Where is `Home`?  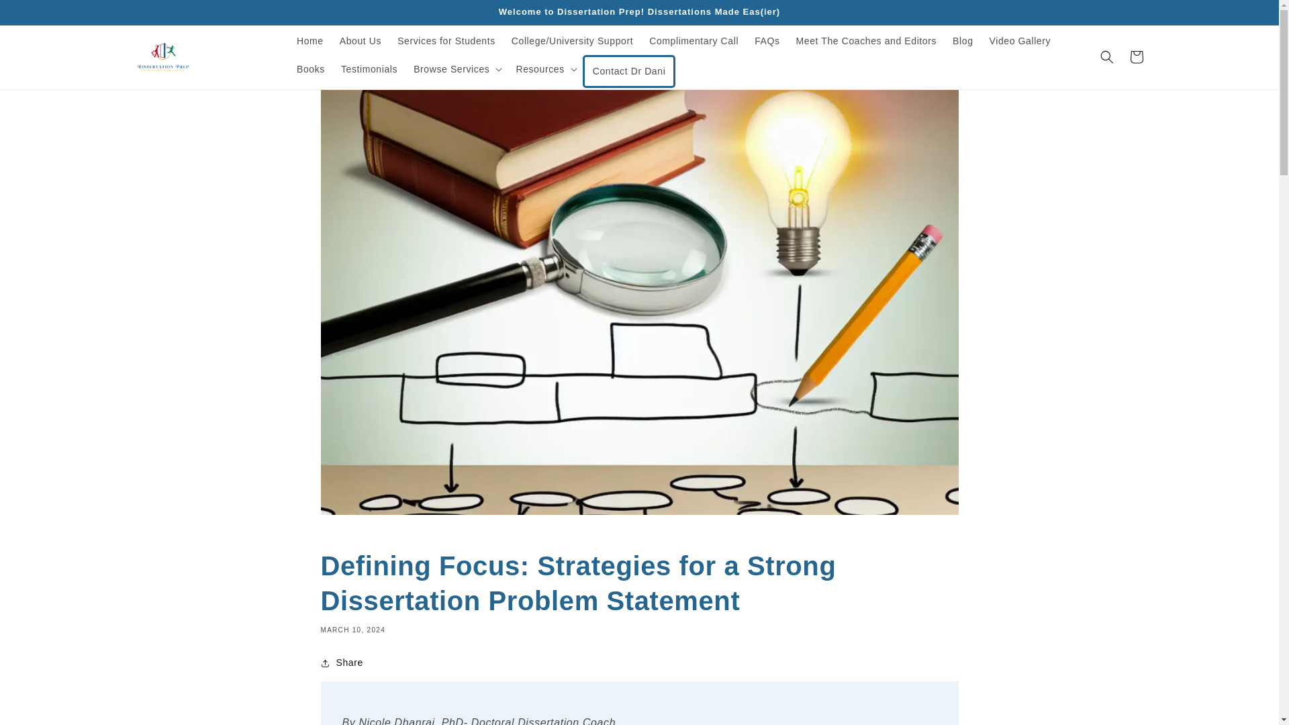 Home is located at coordinates (310, 40).